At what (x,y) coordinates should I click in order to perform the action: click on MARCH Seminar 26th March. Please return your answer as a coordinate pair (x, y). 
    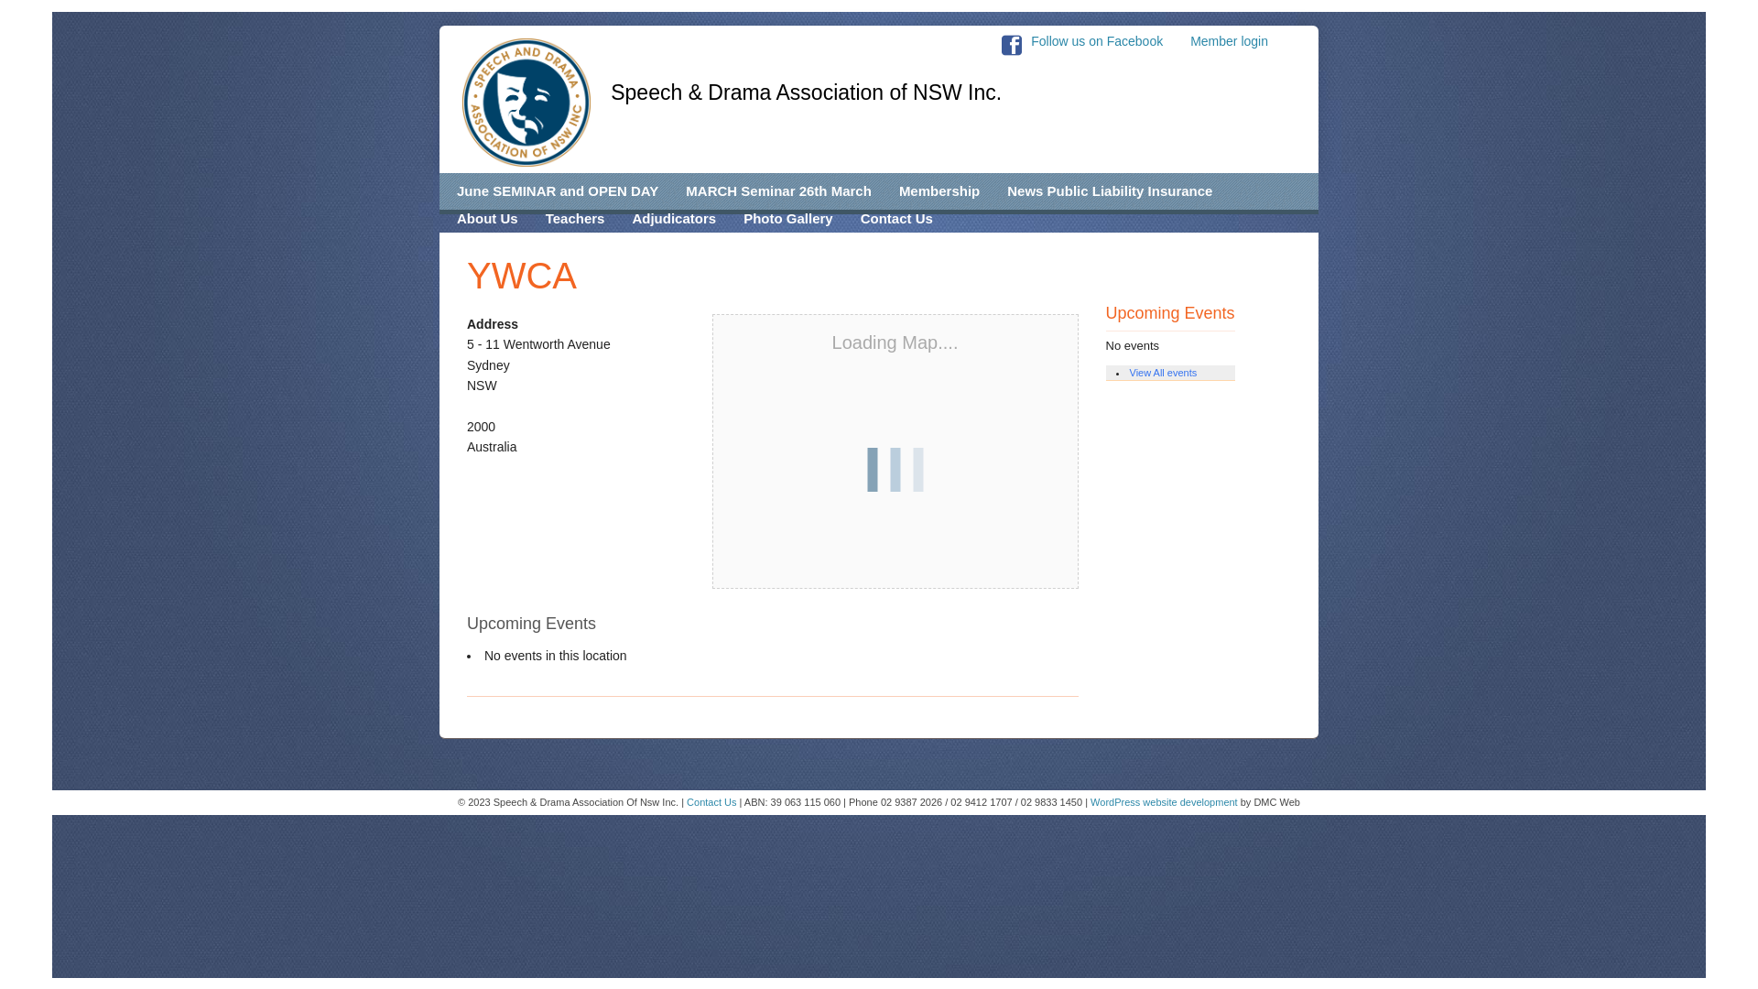
    Looking at the image, I should click on (778, 191).